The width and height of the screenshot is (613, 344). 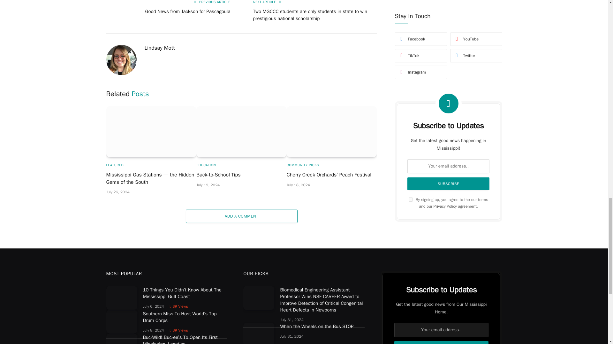 What do you see at coordinates (441, 343) in the screenshot?
I see `Subscribe` at bounding box center [441, 343].